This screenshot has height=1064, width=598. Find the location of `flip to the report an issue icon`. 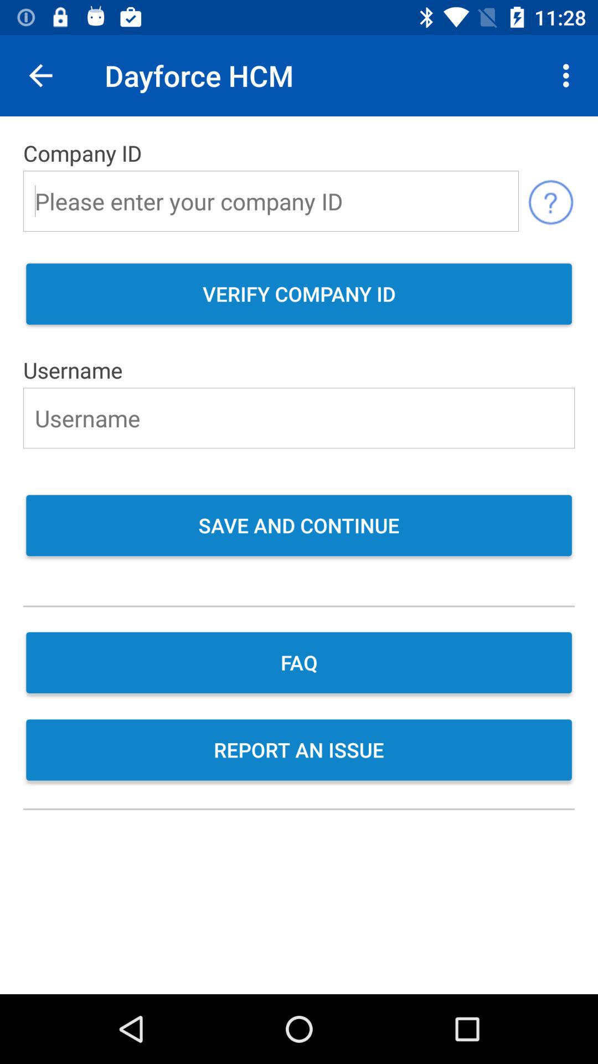

flip to the report an issue icon is located at coordinates (299, 751).